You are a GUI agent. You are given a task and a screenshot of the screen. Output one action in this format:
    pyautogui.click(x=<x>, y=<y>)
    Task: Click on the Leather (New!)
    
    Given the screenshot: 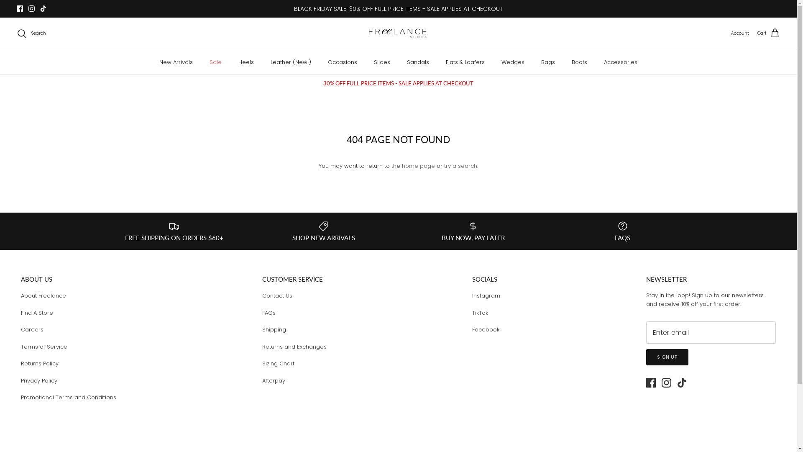 What is the action you would take?
    pyautogui.click(x=291, y=62)
    